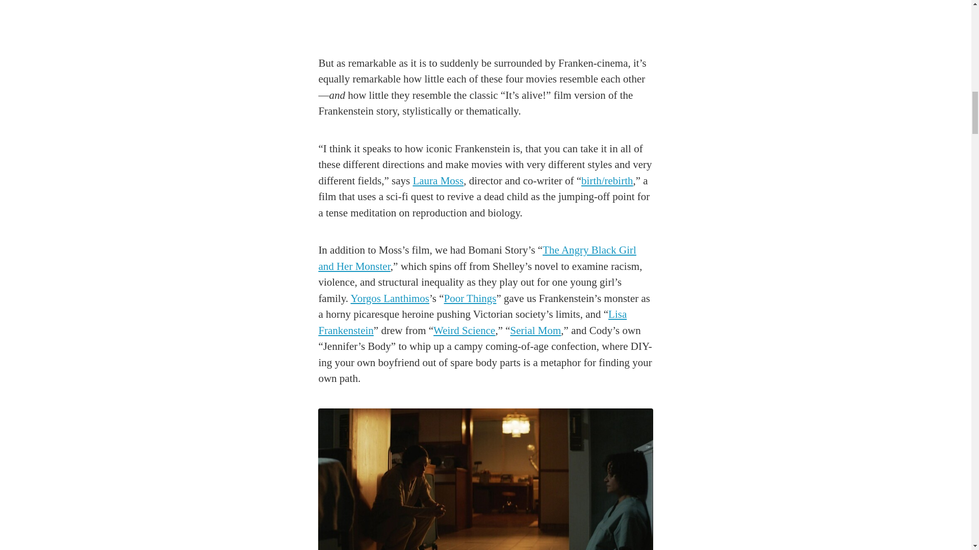 This screenshot has width=979, height=550. What do you see at coordinates (390, 298) in the screenshot?
I see `Yorgos Lanthimos` at bounding box center [390, 298].